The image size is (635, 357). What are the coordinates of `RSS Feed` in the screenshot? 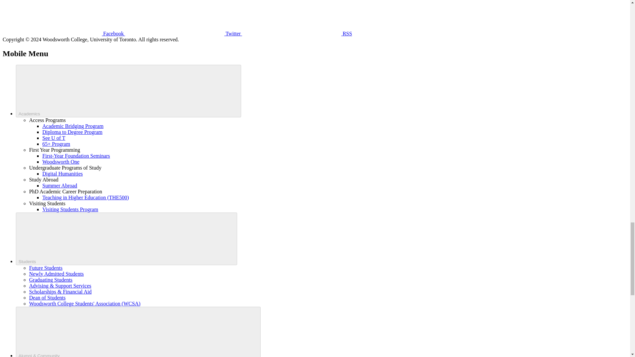 It's located at (292, 18).